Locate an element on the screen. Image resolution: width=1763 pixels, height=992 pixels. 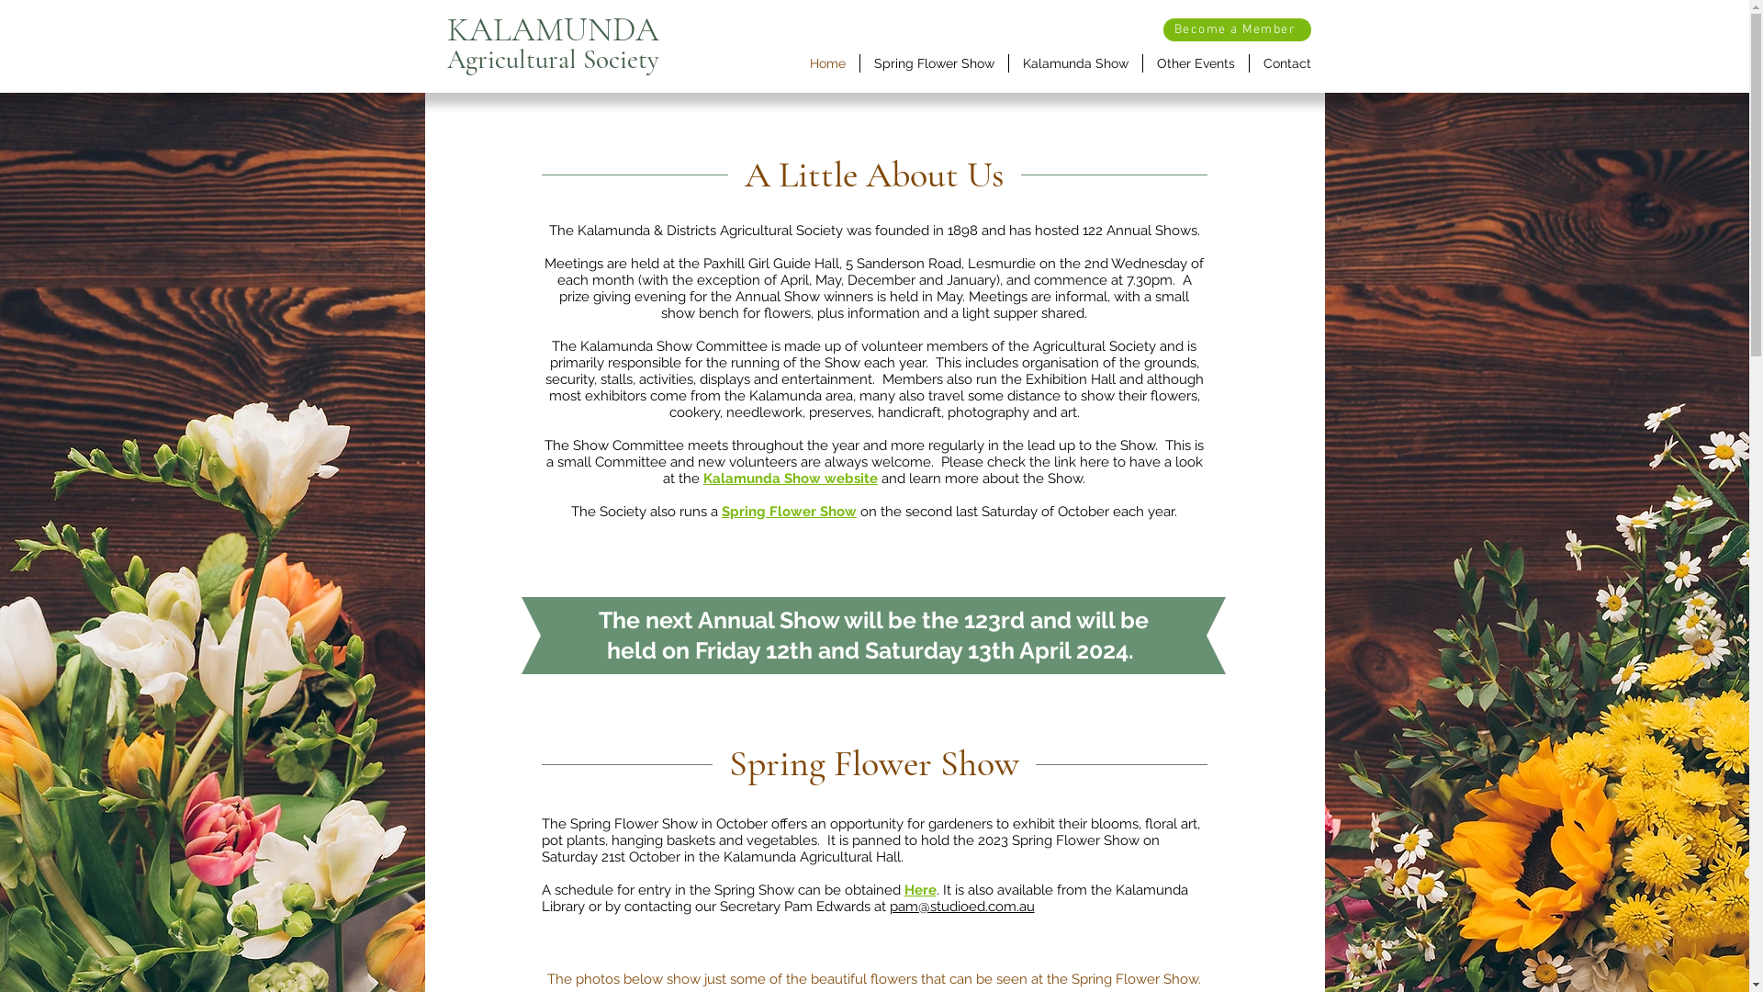
KALAMUNDA is located at coordinates (553, 29).